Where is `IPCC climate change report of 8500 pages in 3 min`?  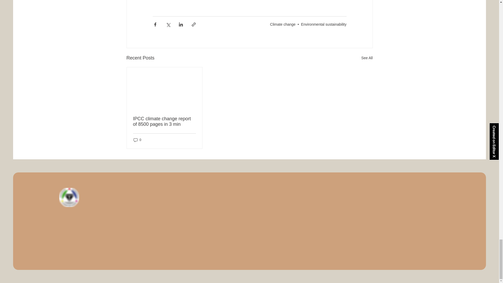
IPCC climate change report of 8500 pages in 3 min is located at coordinates (165, 121).